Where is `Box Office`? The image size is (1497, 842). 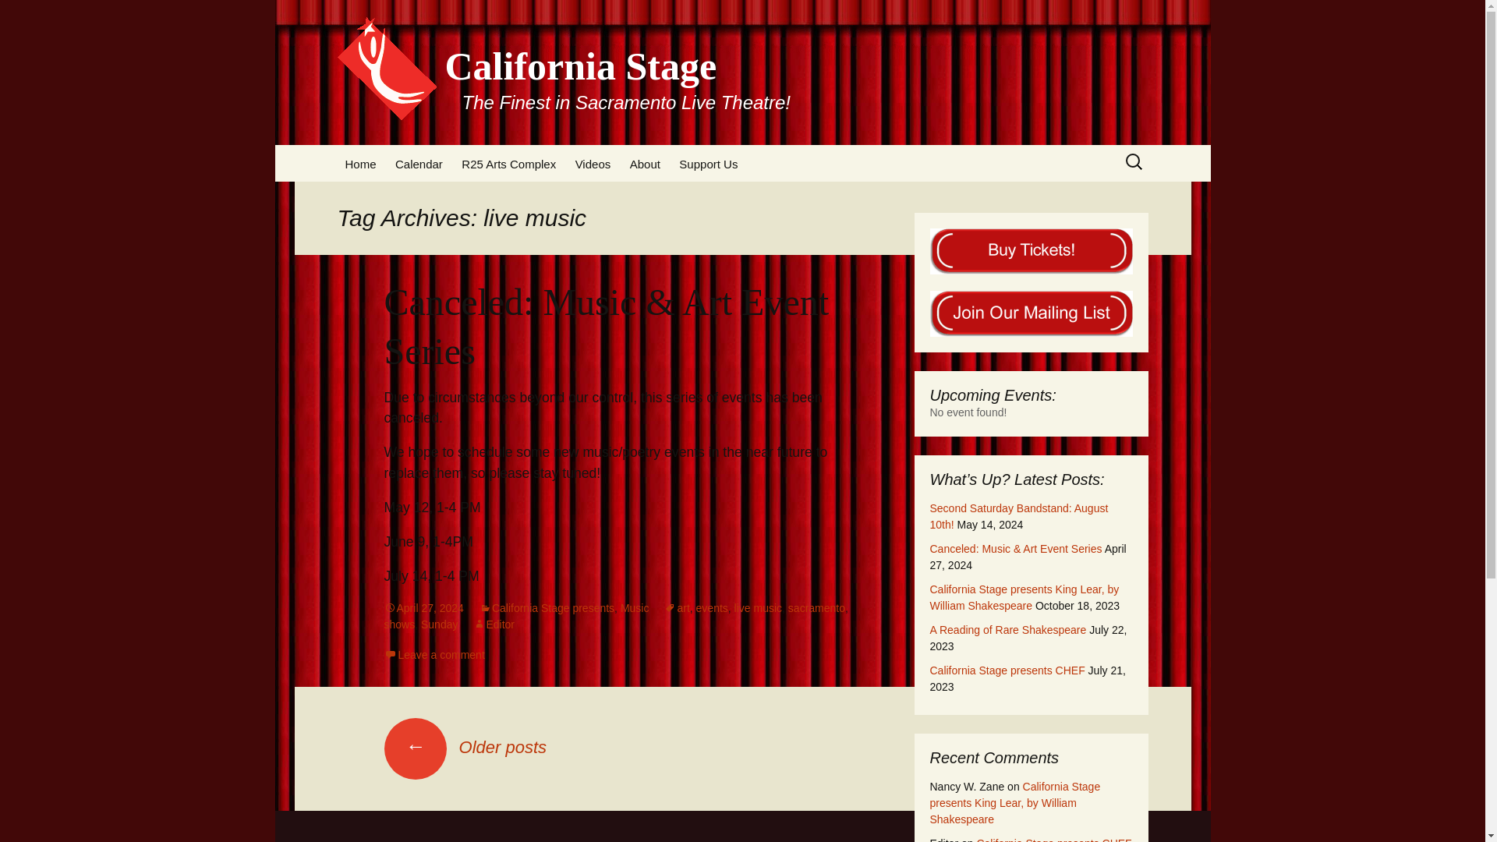
Box Office is located at coordinates (700, 200).